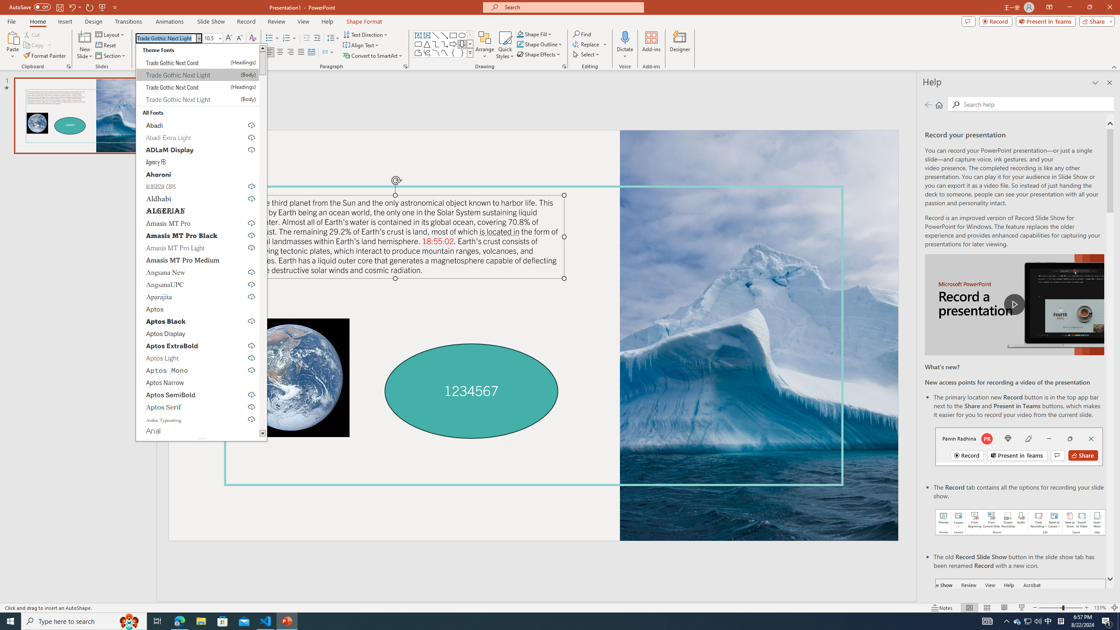 This screenshot has width=1120, height=630. What do you see at coordinates (1019, 446) in the screenshot?
I see `Record button in top bar` at bounding box center [1019, 446].